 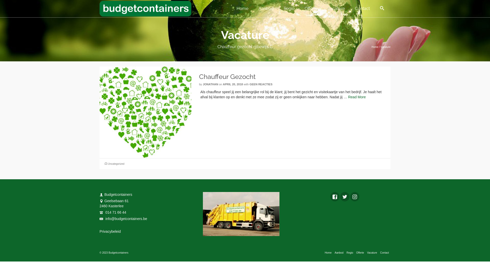 What do you see at coordinates (339, 253) in the screenshot?
I see `Aanbod` at bounding box center [339, 253].